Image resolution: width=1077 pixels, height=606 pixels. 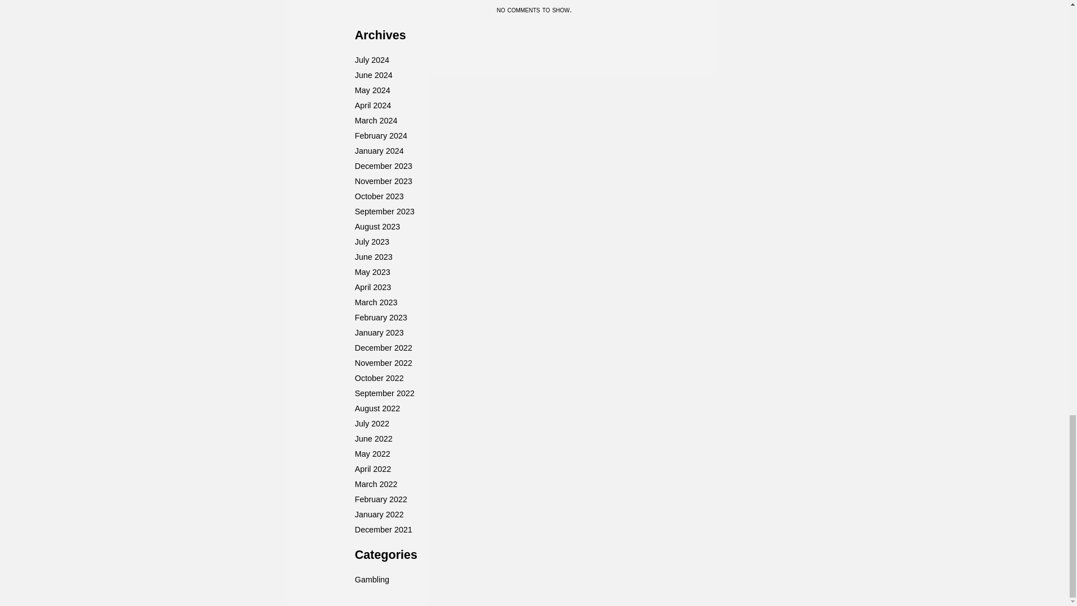 I want to click on February 2024, so click(x=380, y=136).